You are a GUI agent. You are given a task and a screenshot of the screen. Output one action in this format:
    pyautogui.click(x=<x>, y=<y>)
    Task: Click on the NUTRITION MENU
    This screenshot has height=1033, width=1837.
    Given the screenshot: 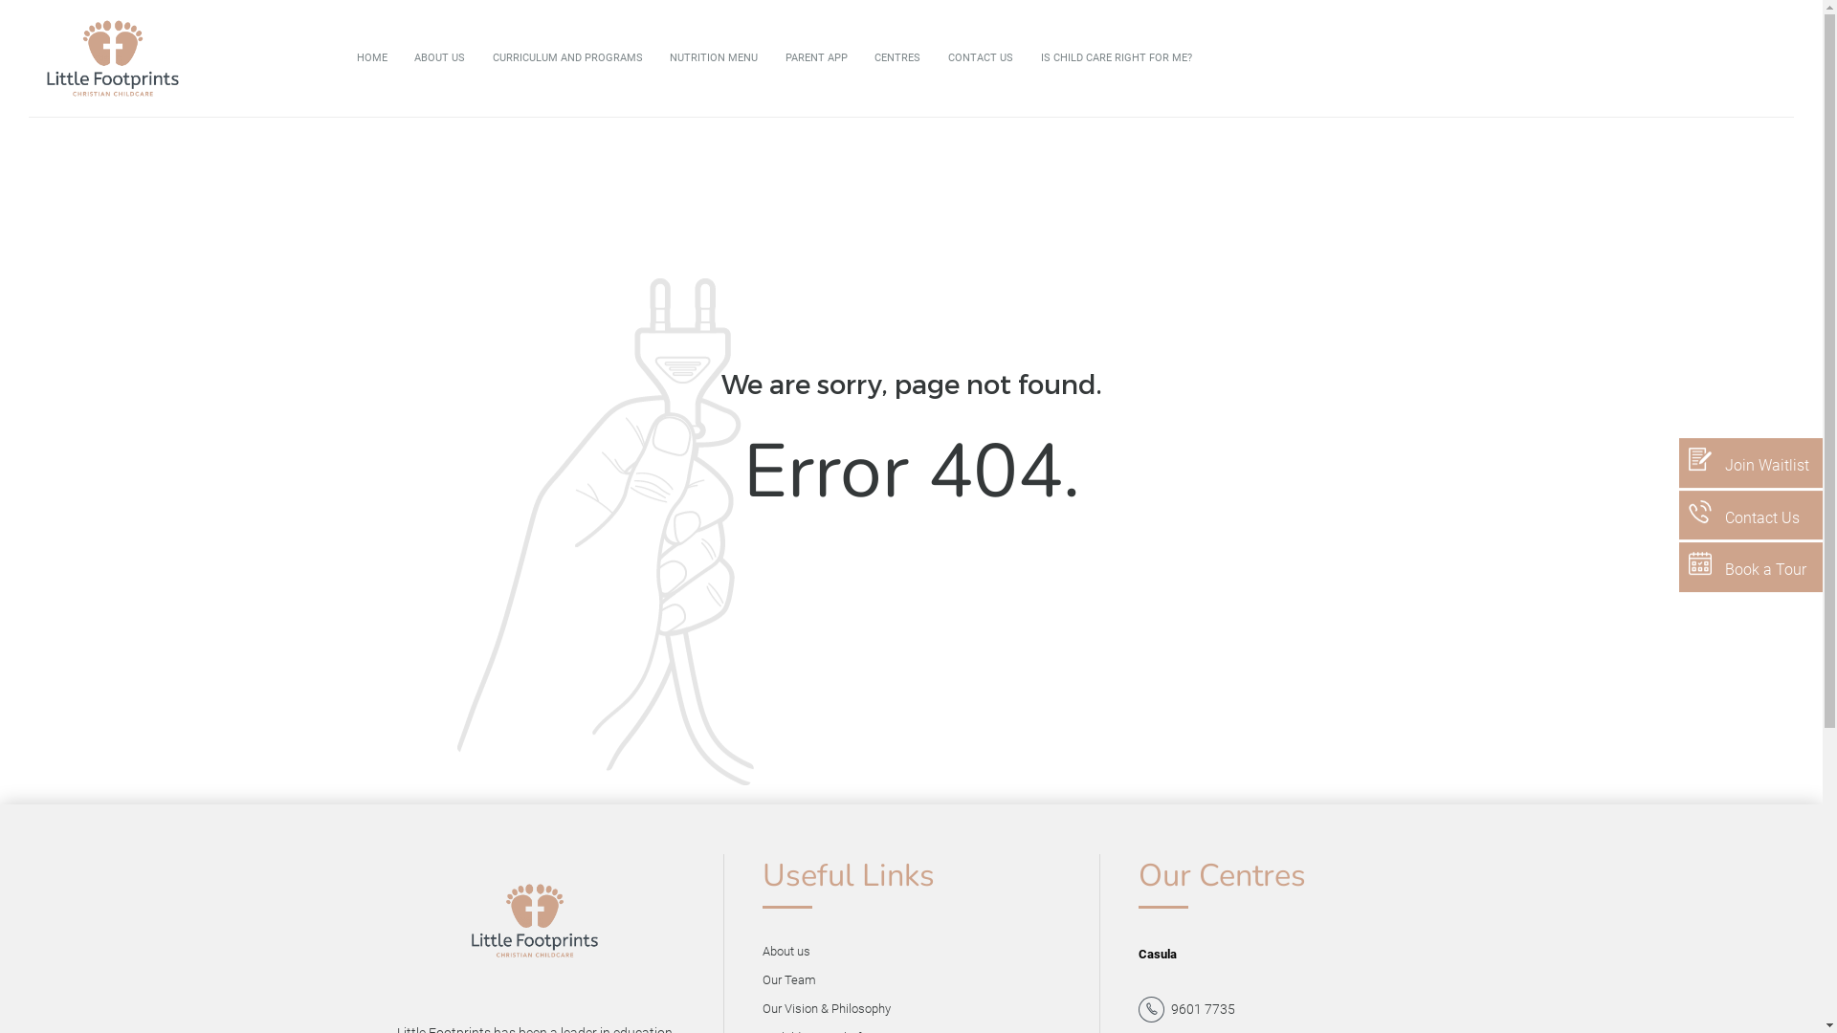 What is the action you would take?
    pyautogui.click(x=714, y=58)
    